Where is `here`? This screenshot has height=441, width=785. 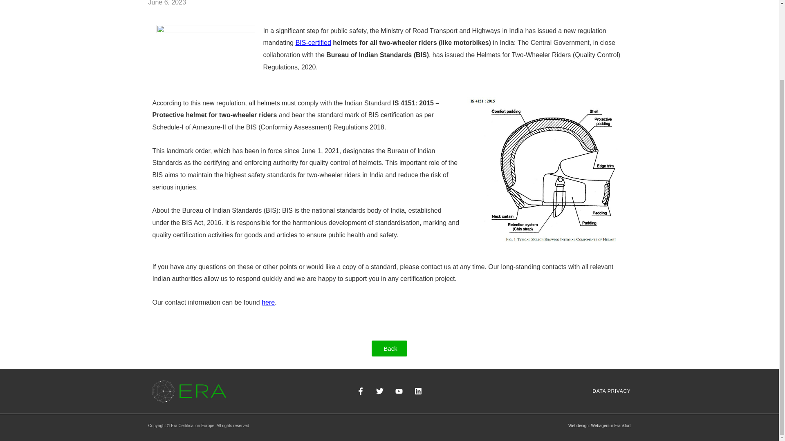 here is located at coordinates (268, 302).